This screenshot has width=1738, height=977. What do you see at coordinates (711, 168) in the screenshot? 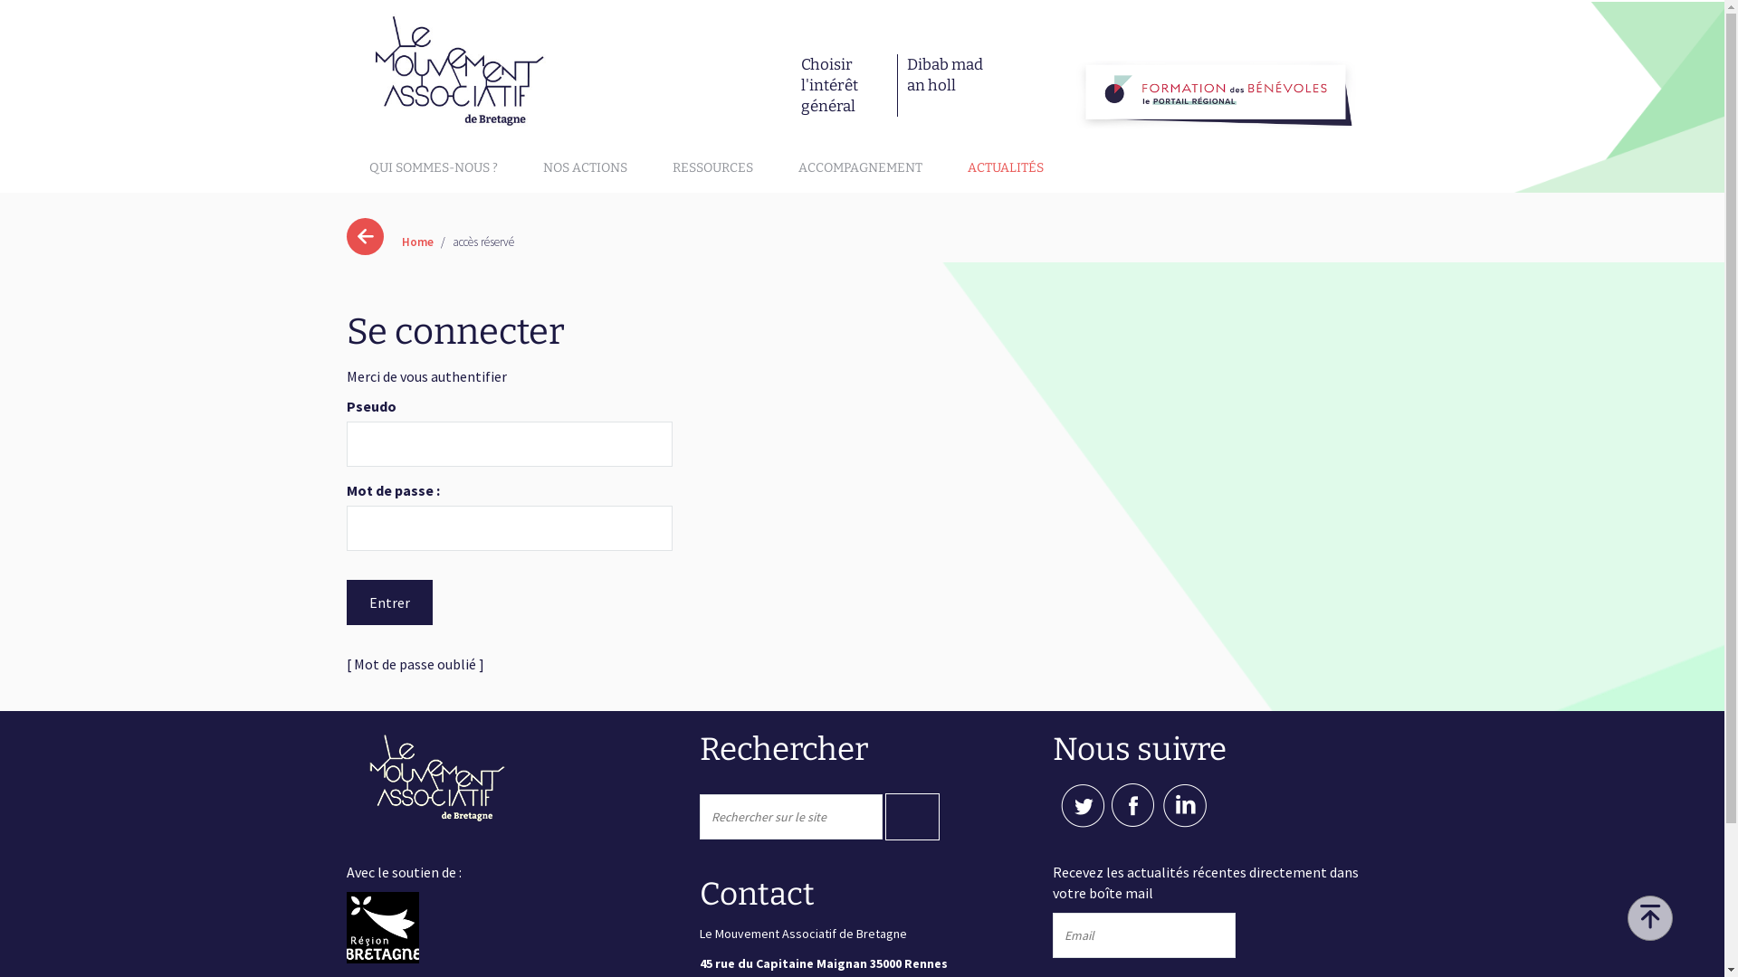
I see `RESSOURCES` at bounding box center [711, 168].